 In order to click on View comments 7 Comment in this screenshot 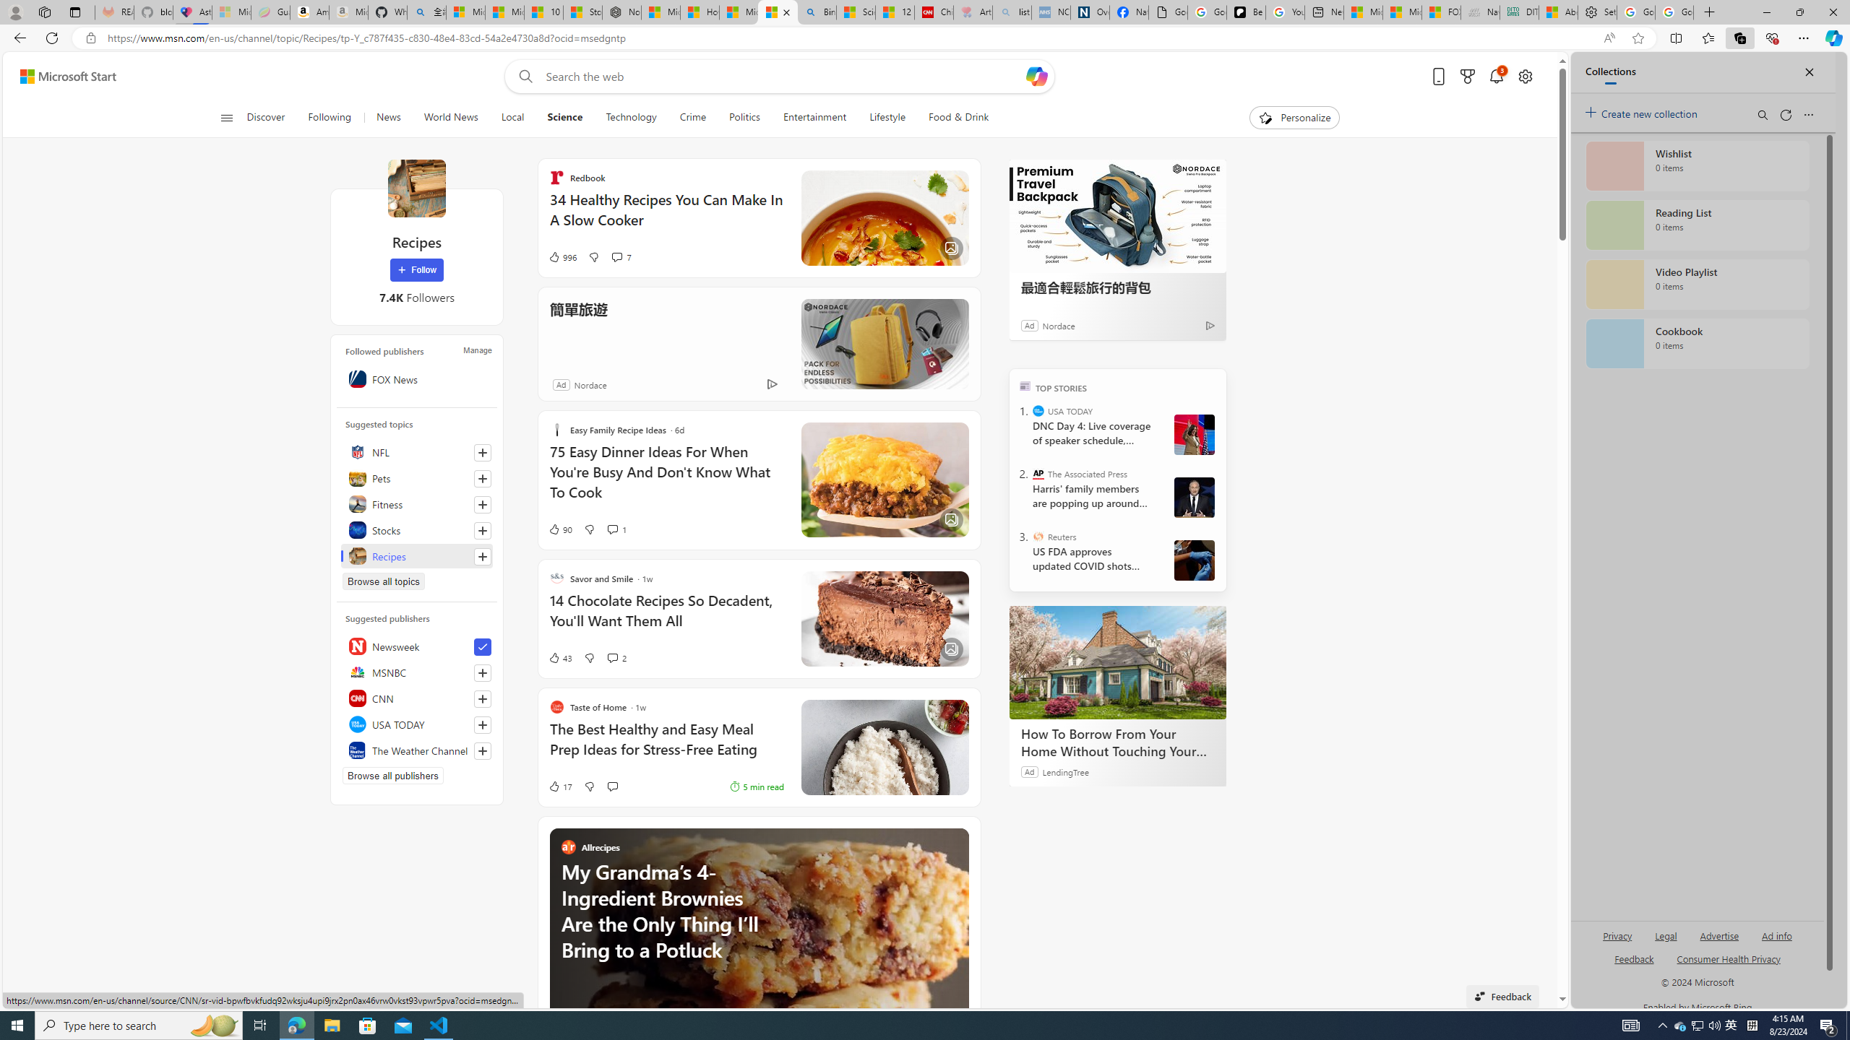, I will do `click(616, 257)`.